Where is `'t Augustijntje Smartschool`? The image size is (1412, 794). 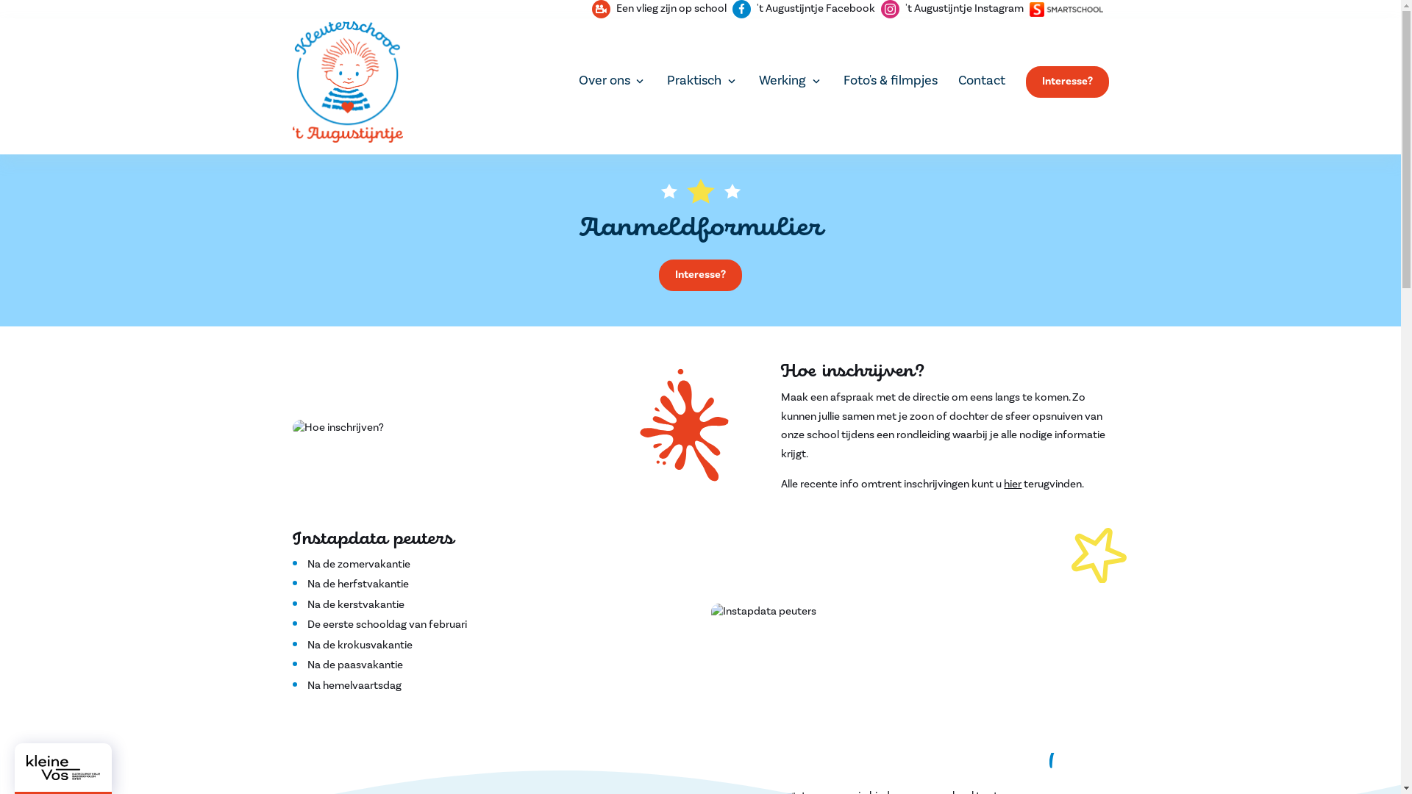 't Augustijntje Smartschool is located at coordinates (1066, 9).